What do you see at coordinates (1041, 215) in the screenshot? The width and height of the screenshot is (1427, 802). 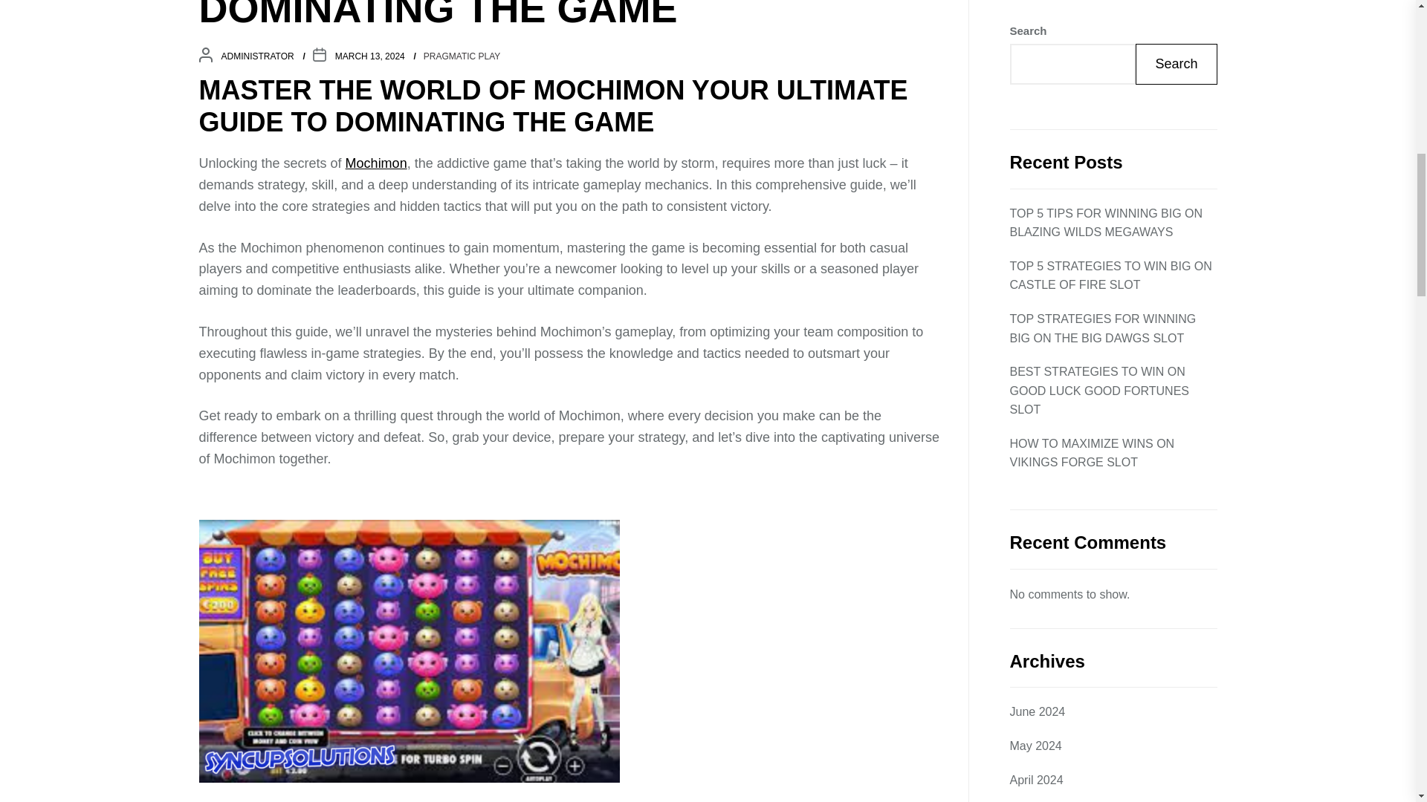 I see `March 2024` at bounding box center [1041, 215].